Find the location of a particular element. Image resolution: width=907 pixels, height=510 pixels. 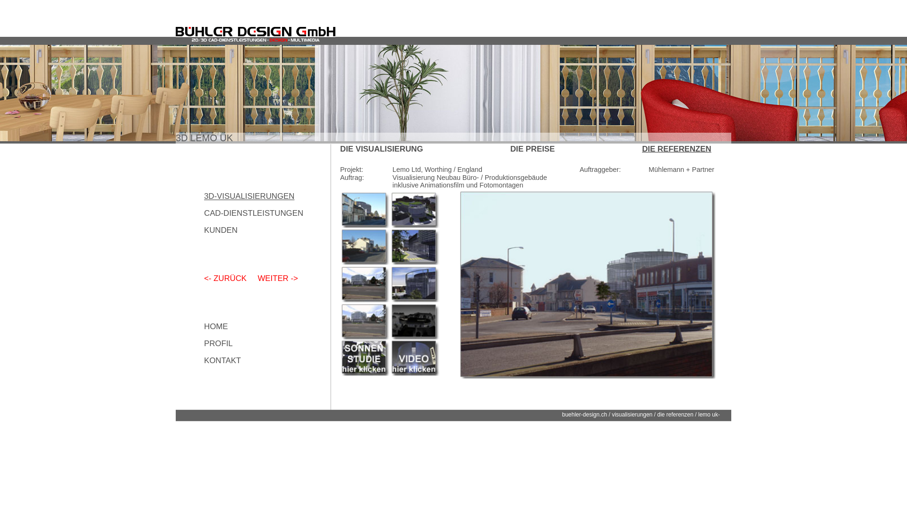

DIE VISUALISIERUNG is located at coordinates (375, 148).